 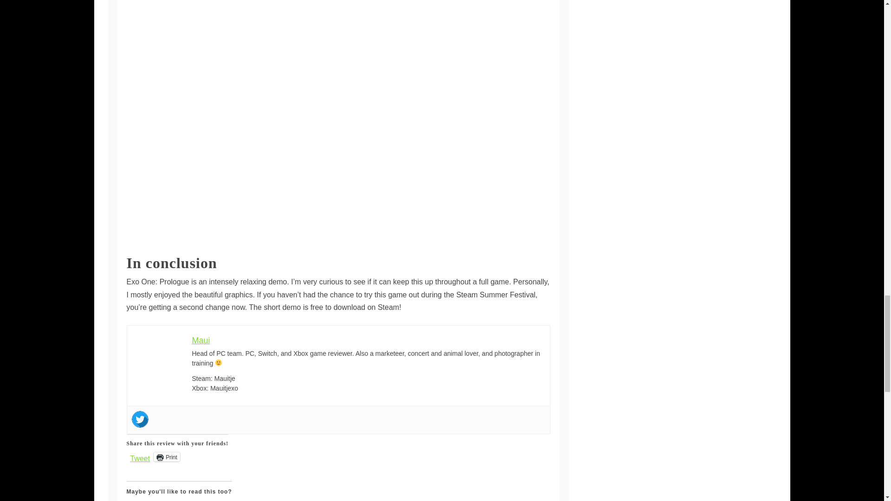 What do you see at coordinates (201, 340) in the screenshot?
I see `Maui` at bounding box center [201, 340].